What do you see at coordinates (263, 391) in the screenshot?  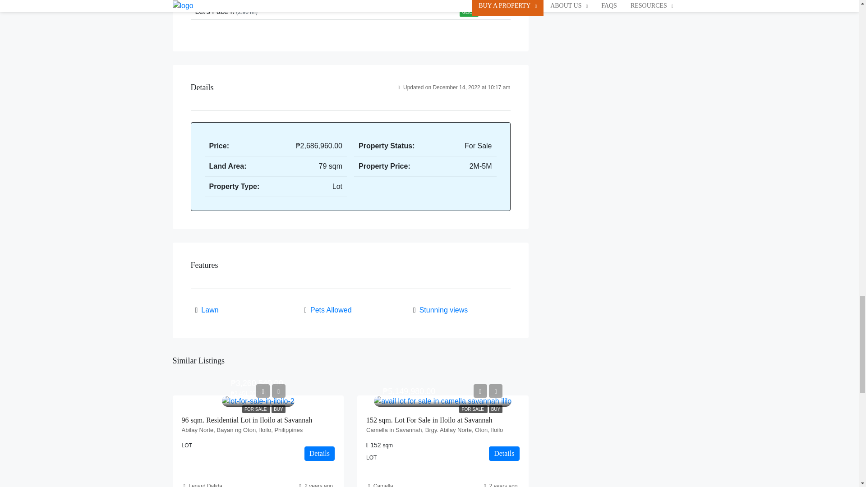 I see `Preview` at bounding box center [263, 391].